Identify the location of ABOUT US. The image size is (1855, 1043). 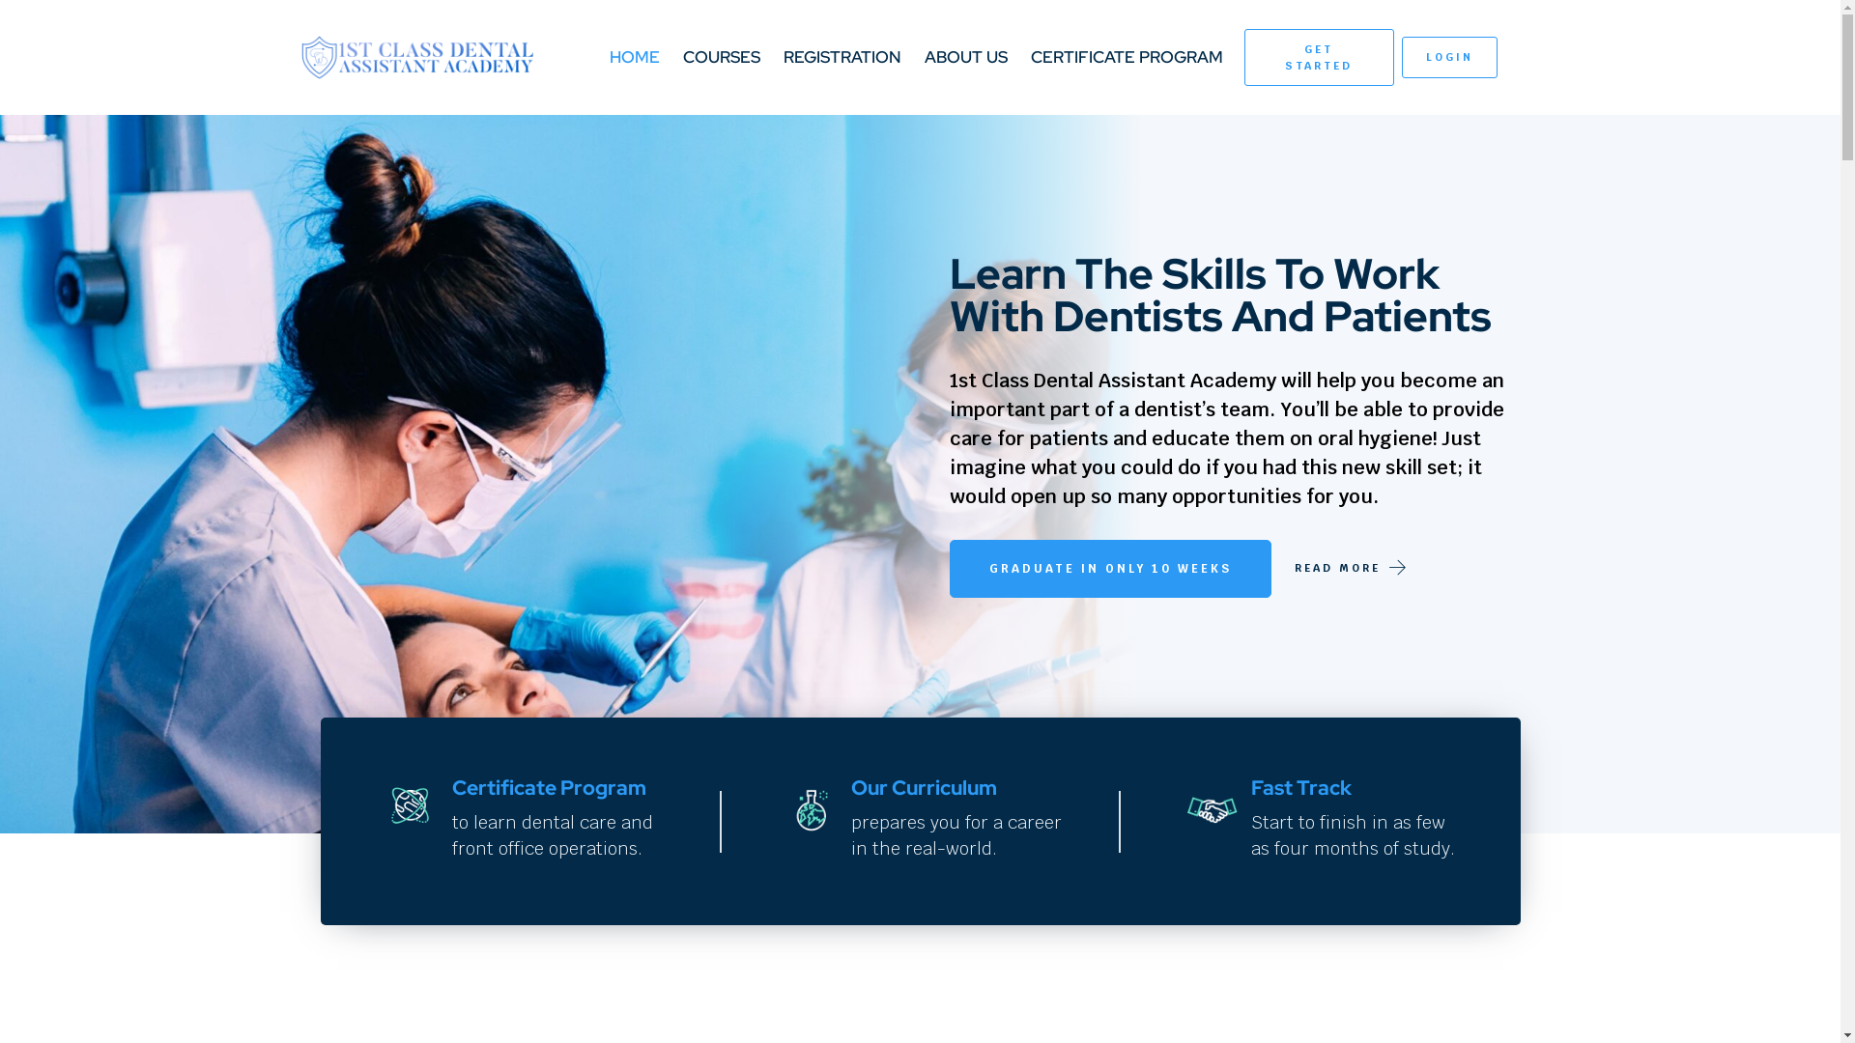
(966, 58).